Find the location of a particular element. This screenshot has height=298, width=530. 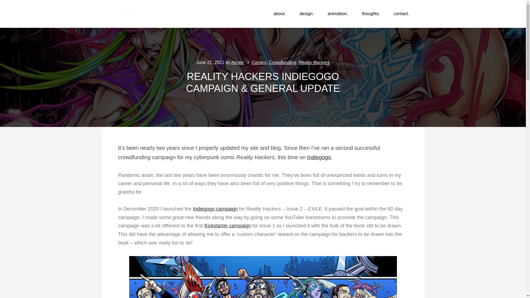

Comics is located at coordinates (259, 62).